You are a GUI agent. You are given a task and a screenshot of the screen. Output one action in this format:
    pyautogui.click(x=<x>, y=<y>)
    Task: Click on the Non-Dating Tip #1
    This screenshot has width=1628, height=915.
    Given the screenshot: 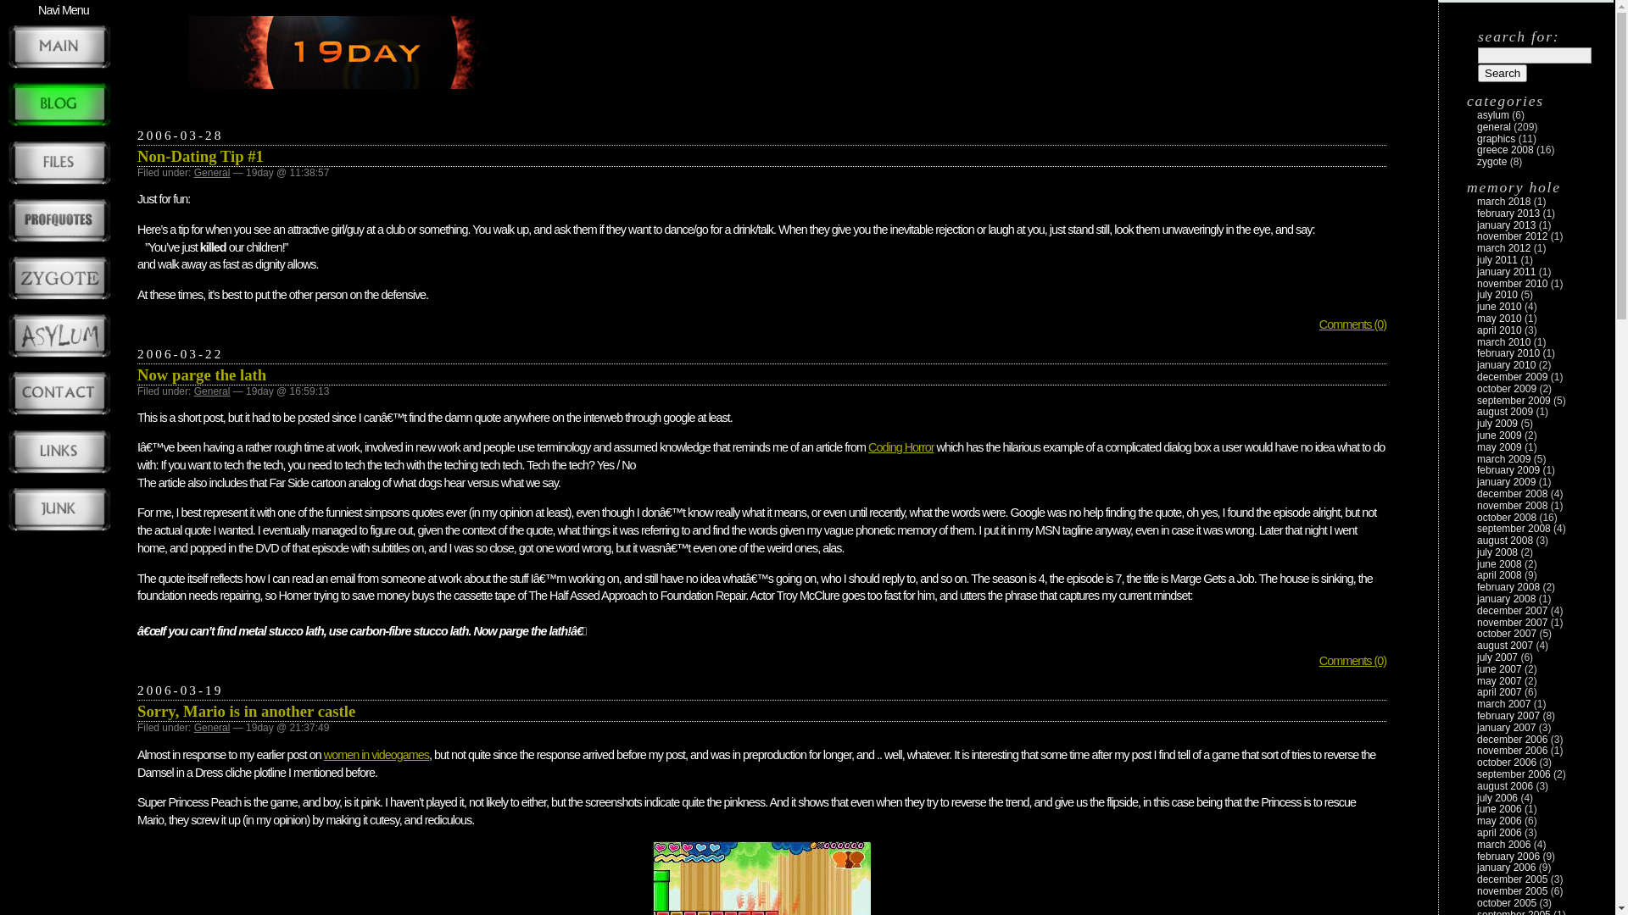 What is the action you would take?
    pyautogui.click(x=200, y=156)
    